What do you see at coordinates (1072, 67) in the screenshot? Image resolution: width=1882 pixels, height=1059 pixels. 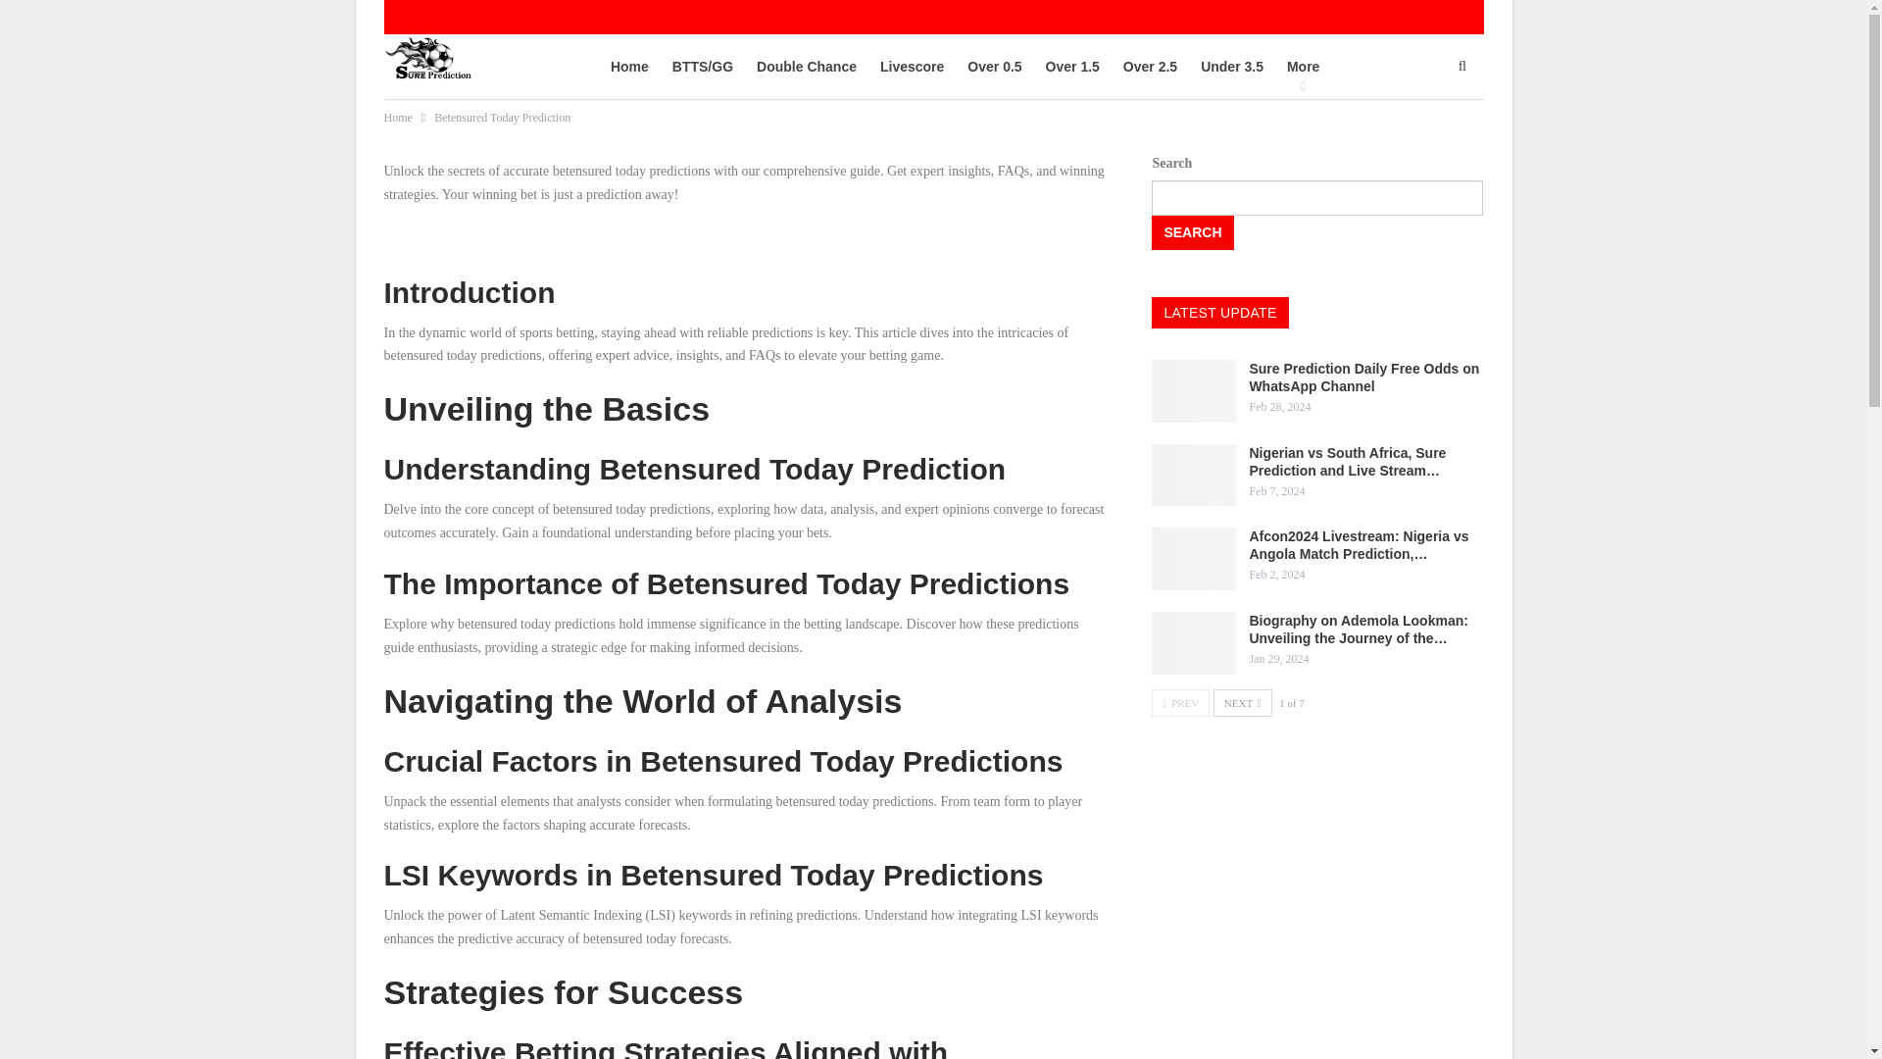 I see `Over 1.5` at bounding box center [1072, 67].